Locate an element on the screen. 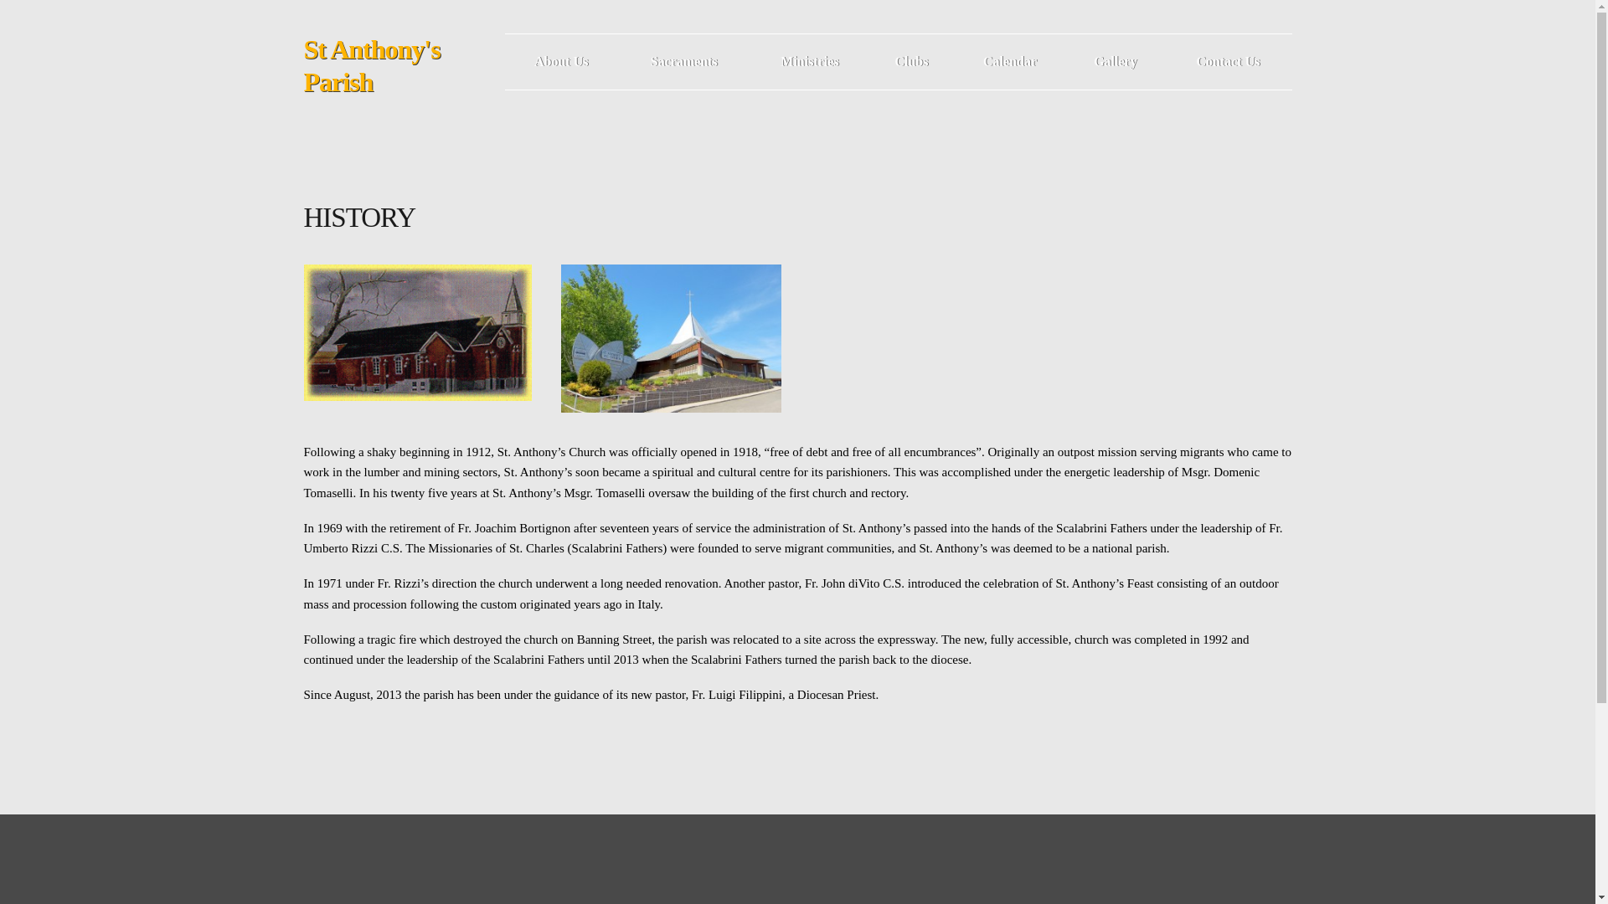 This screenshot has width=1608, height=904. St Anthony'S Parish is located at coordinates (404, 62).